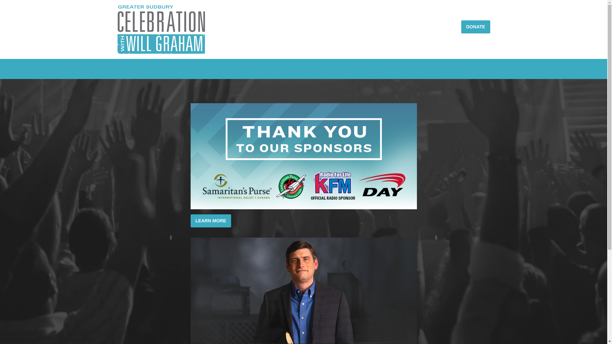 The width and height of the screenshot is (612, 344). What do you see at coordinates (288, 69) in the screenshot?
I see `EVENTS` at bounding box center [288, 69].